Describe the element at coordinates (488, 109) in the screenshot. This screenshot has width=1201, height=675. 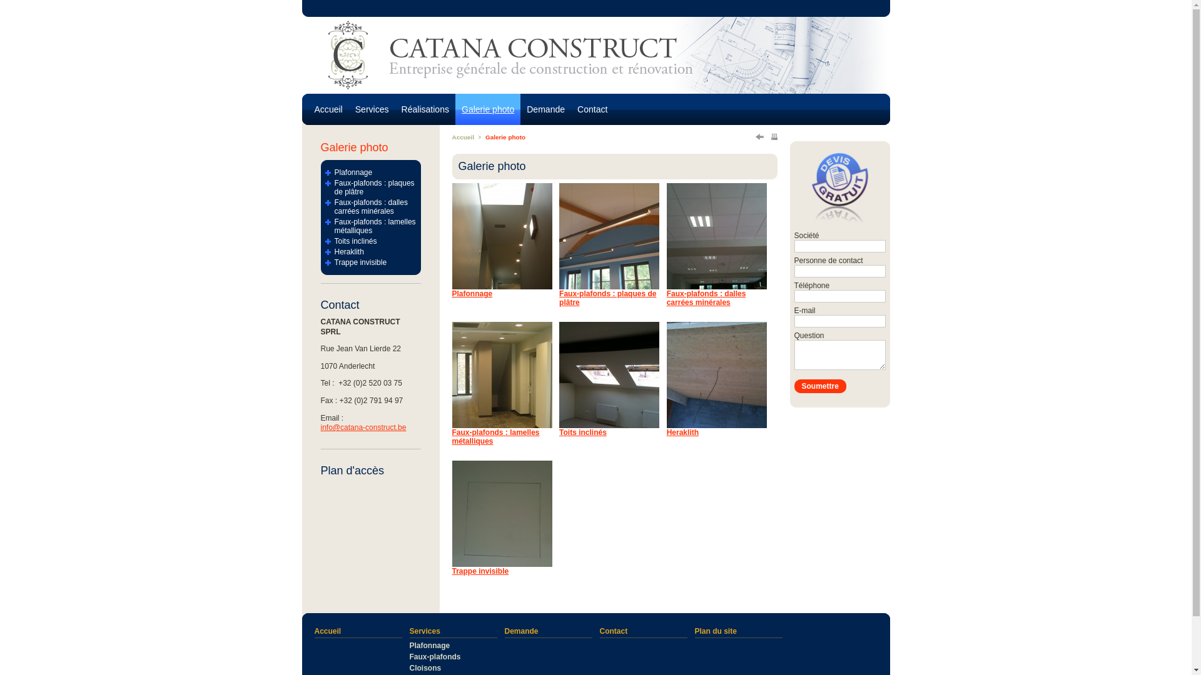
I see `Galerie photo` at that location.